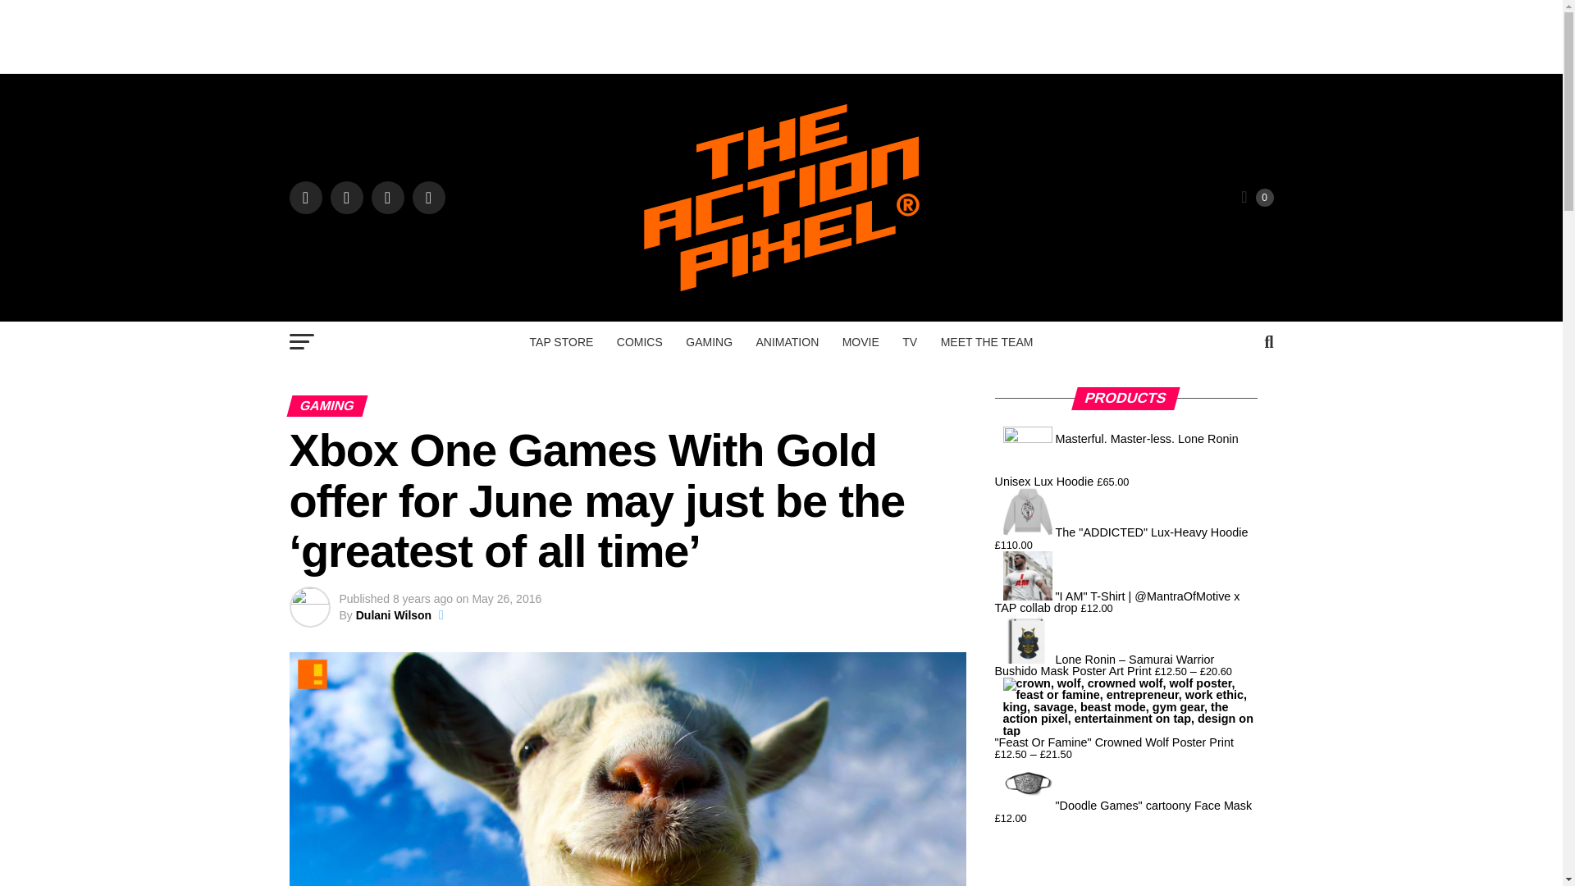 Image resolution: width=1575 pixels, height=886 pixels. What do you see at coordinates (782, 36) in the screenshot?
I see `Advertisement` at bounding box center [782, 36].